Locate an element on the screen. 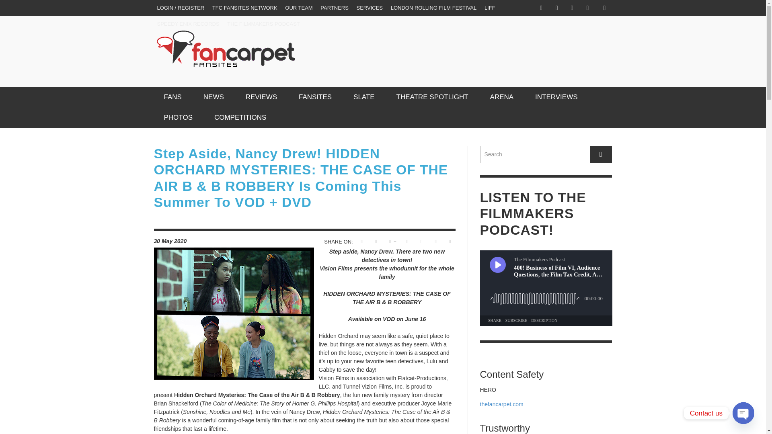 Image resolution: width=772 pixels, height=434 pixels. Instagram is located at coordinates (556, 8).